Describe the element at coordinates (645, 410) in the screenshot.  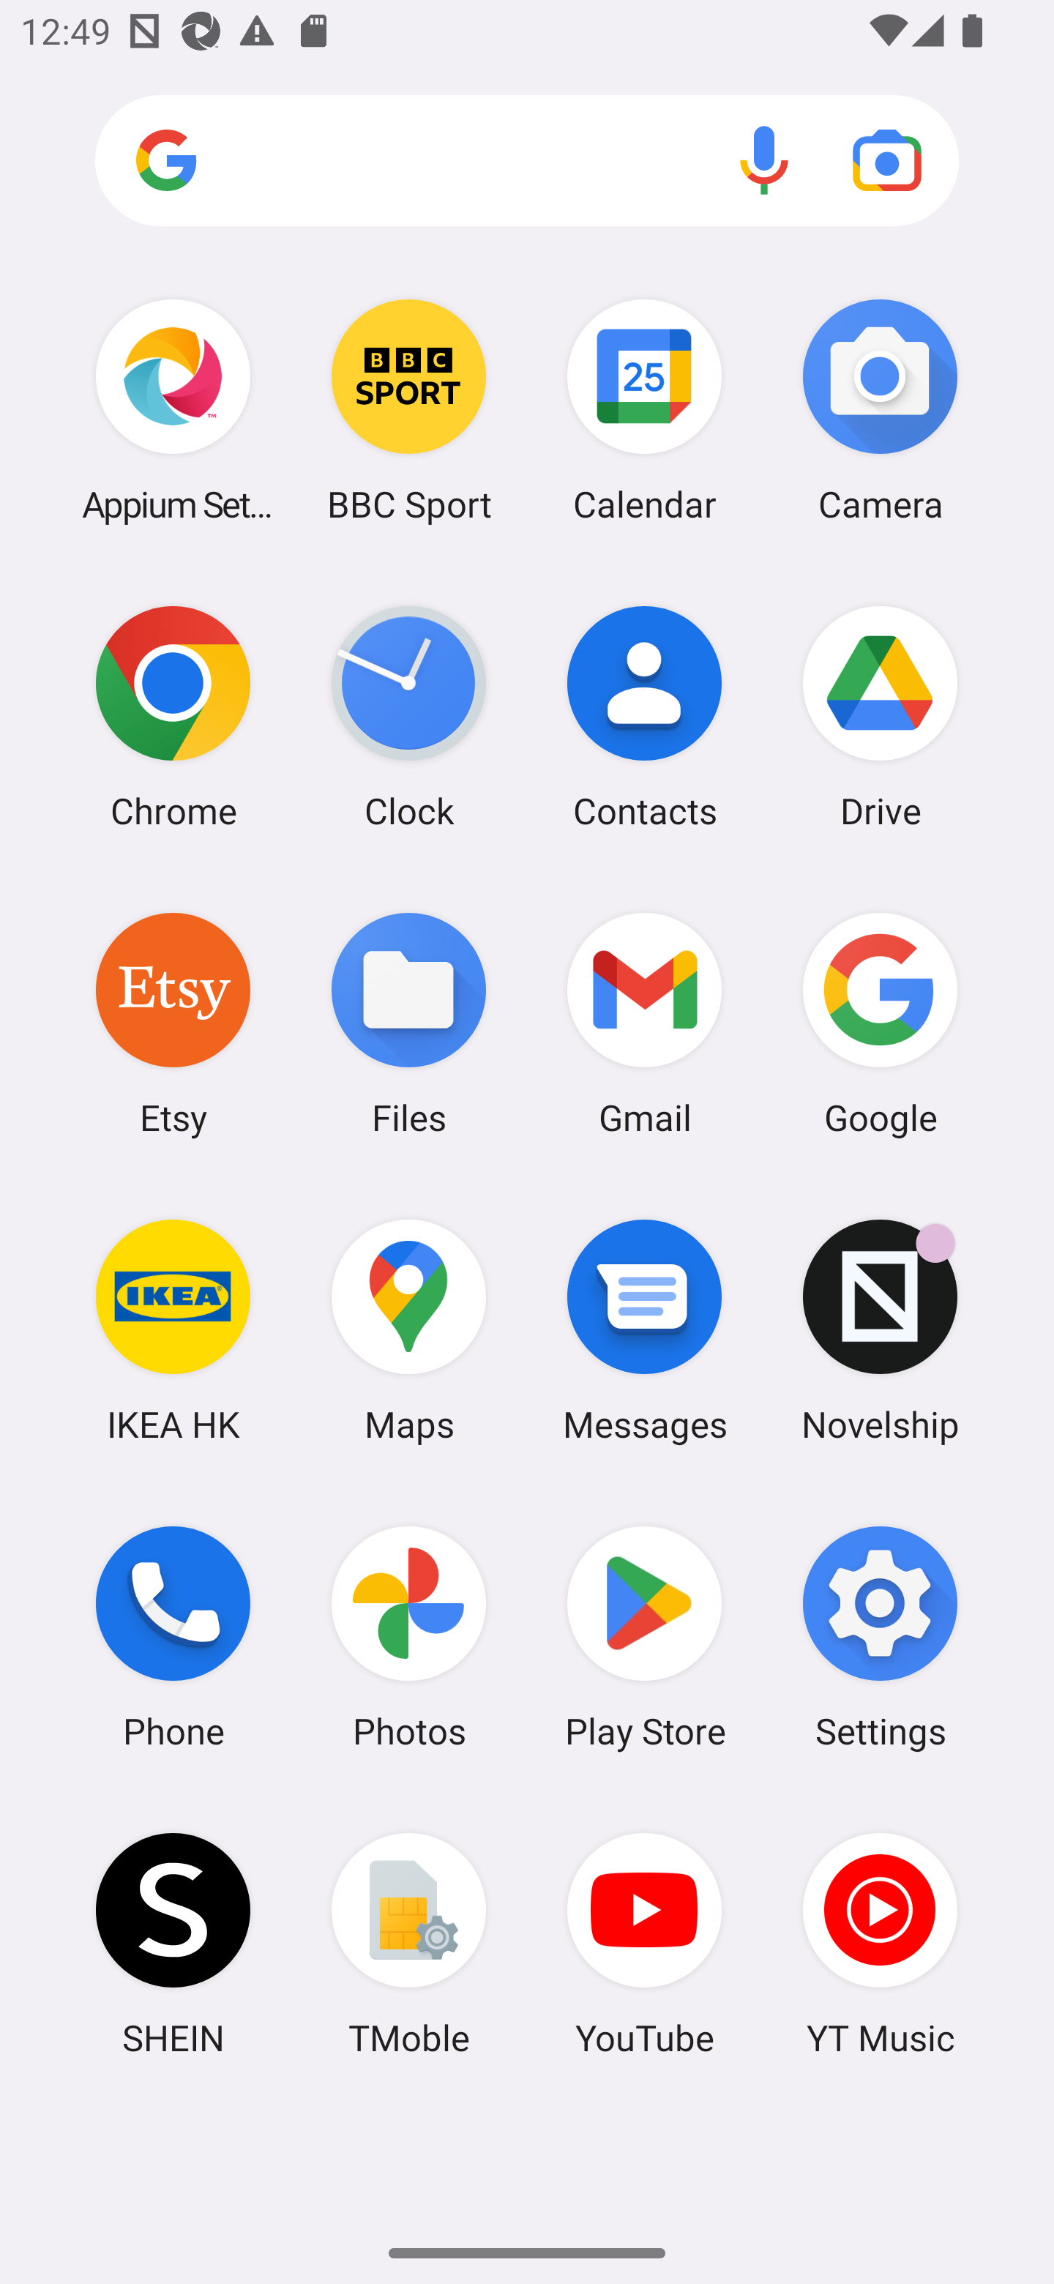
I see `Calendar` at that location.